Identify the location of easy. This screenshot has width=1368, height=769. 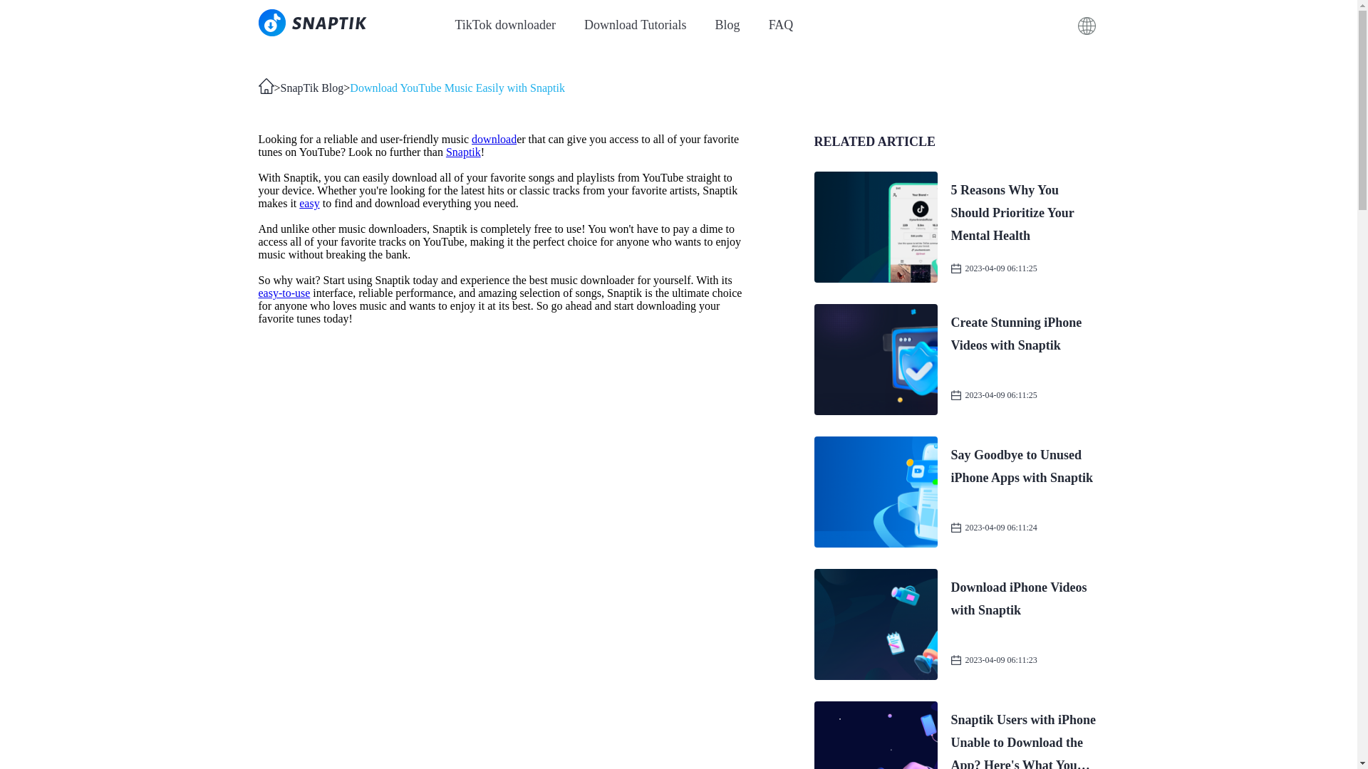
(309, 202).